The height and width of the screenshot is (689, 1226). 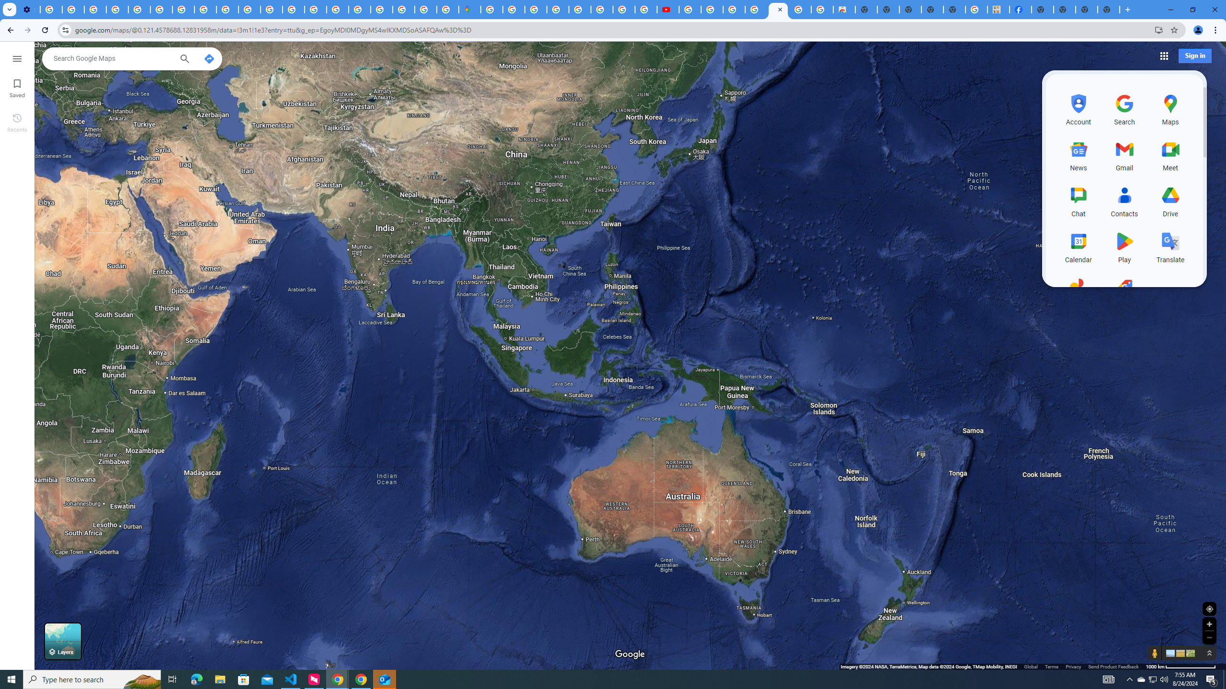 I want to click on Global, so click(x=1031, y=666).